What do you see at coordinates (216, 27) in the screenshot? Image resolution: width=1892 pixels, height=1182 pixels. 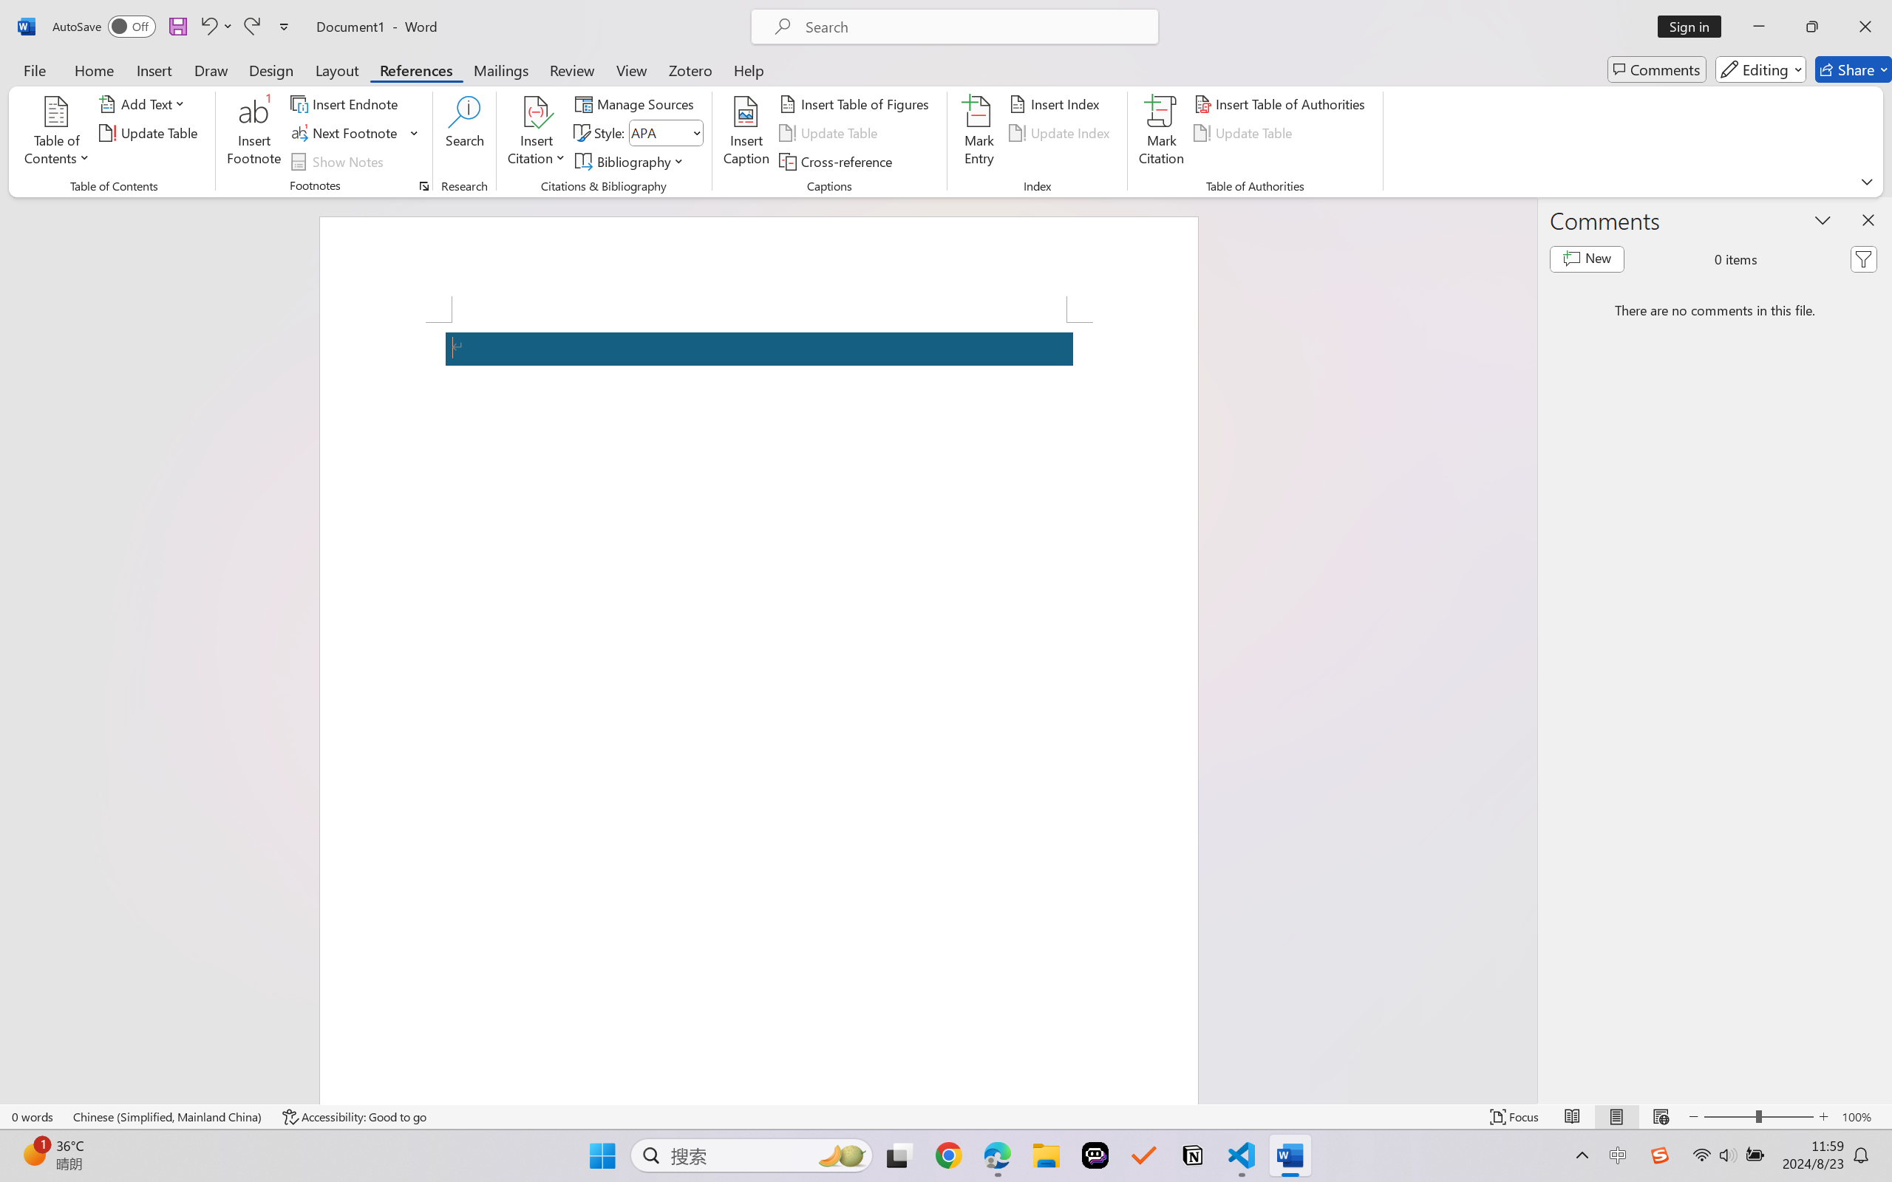 I see `Undo Apply Quick Style Set` at bounding box center [216, 27].